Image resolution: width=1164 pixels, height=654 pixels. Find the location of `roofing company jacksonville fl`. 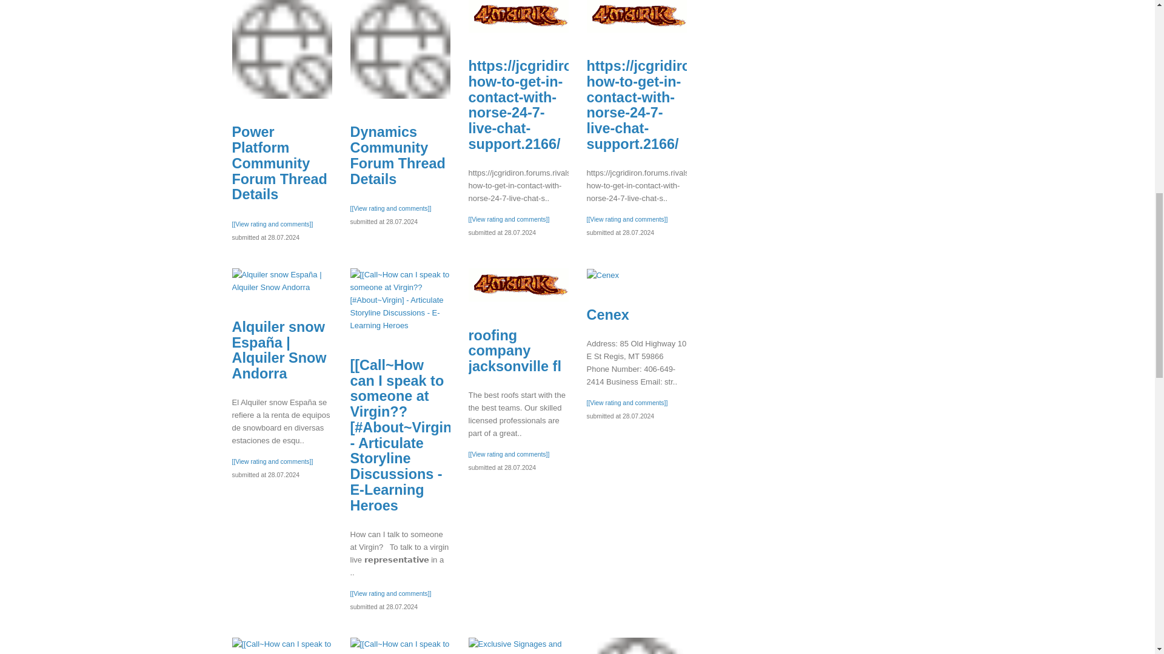

roofing company jacksonville fl is located at coordinates (518, 285).